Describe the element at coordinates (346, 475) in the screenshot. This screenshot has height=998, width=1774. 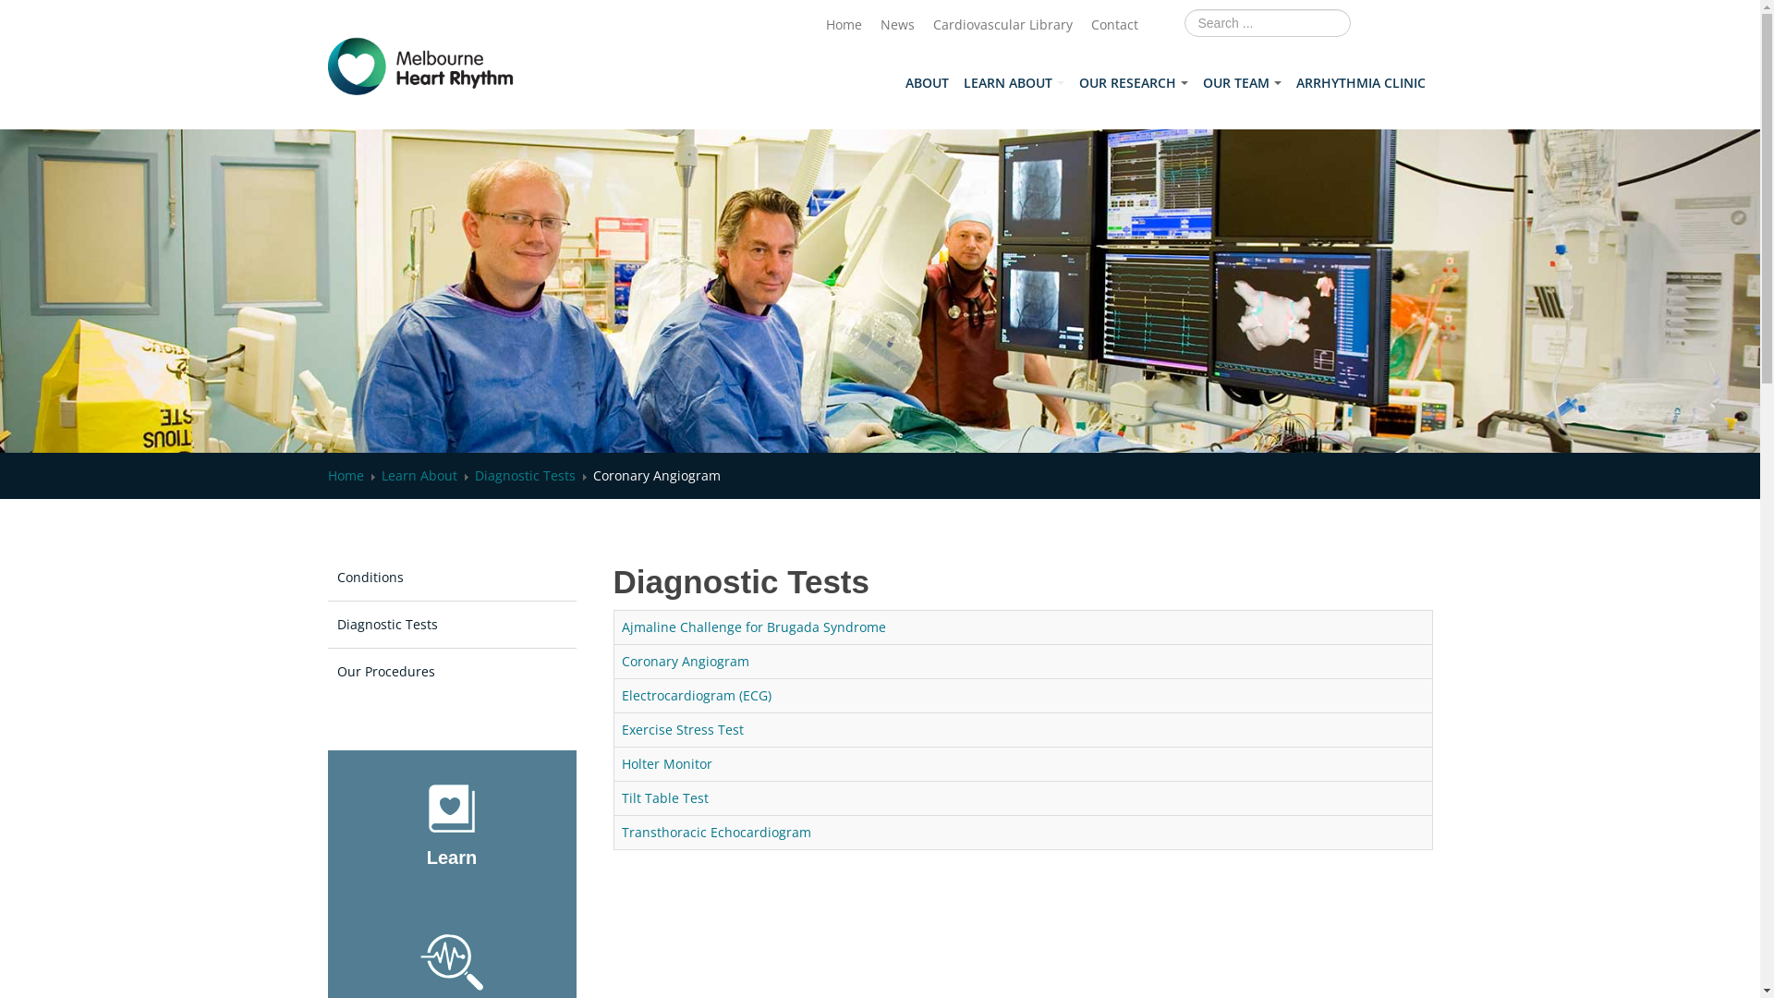
I see `Home` at that location.